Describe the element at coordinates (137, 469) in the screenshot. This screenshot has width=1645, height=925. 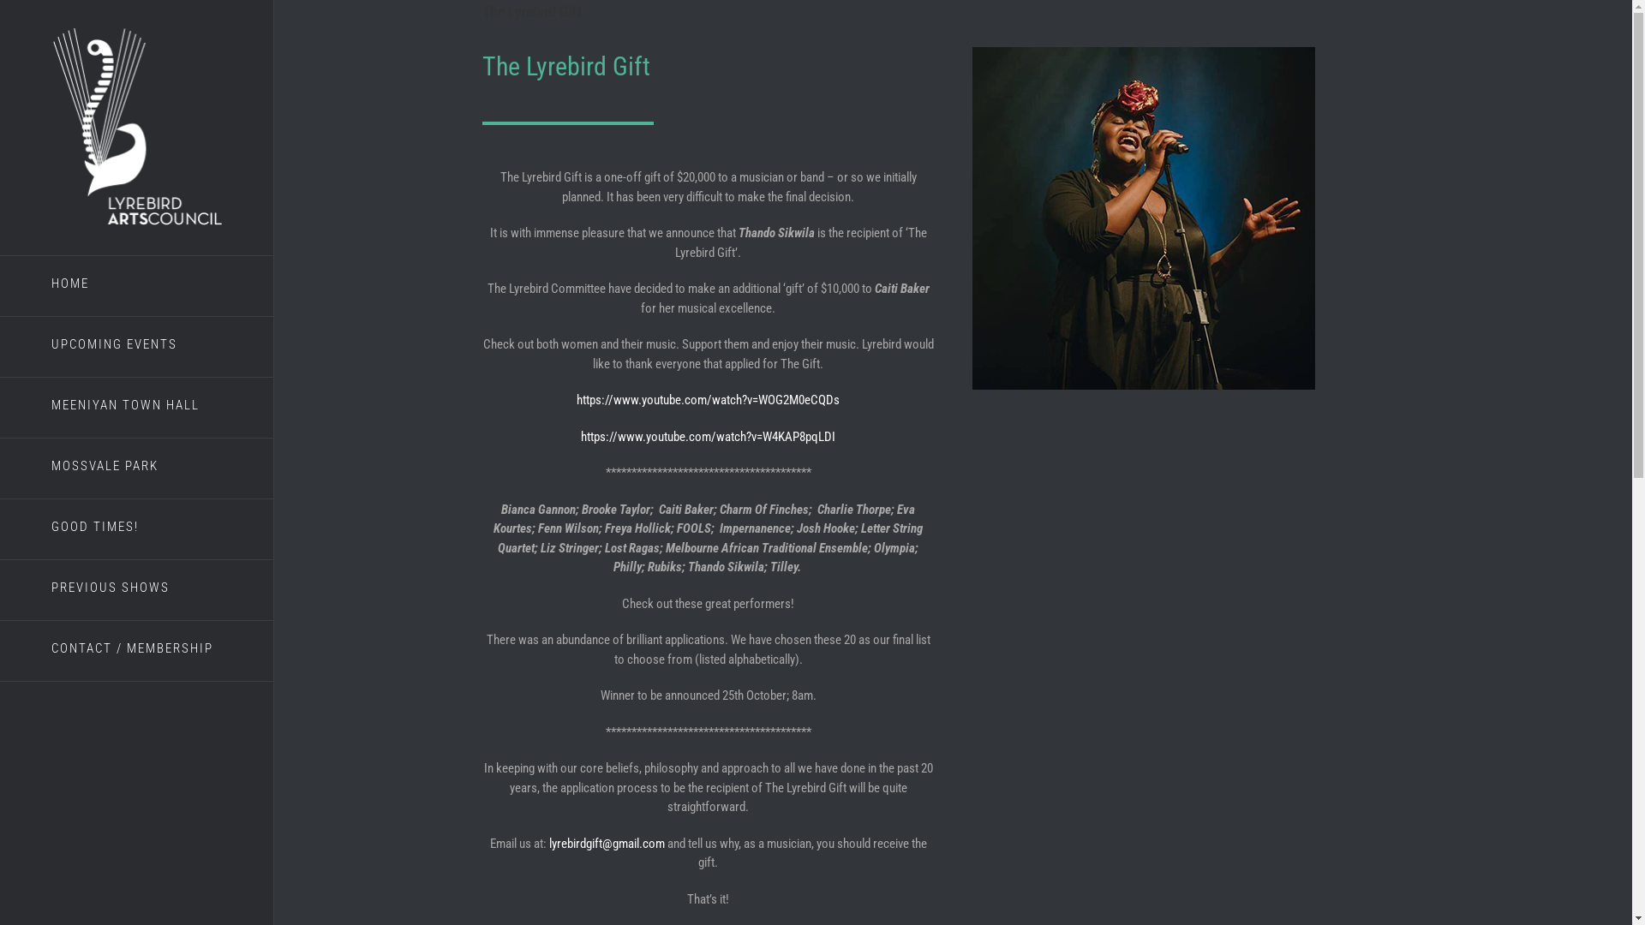
I see `MOSSVALE PARK` at that location.